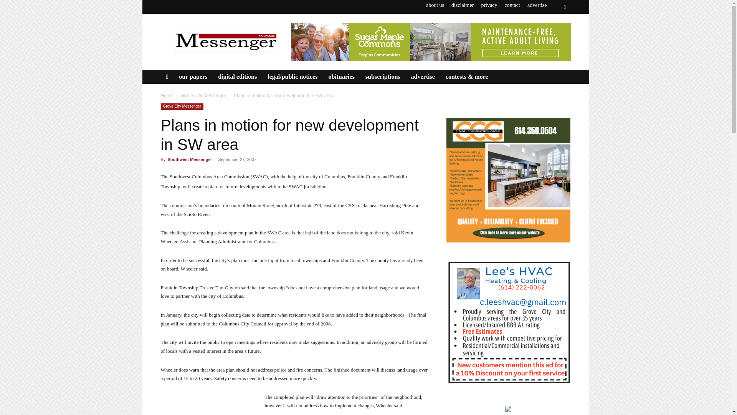 This screenshot has height=415, width=737. I want to click on Columbus Messenger - Ohios Newspaper, so click(225, 41).